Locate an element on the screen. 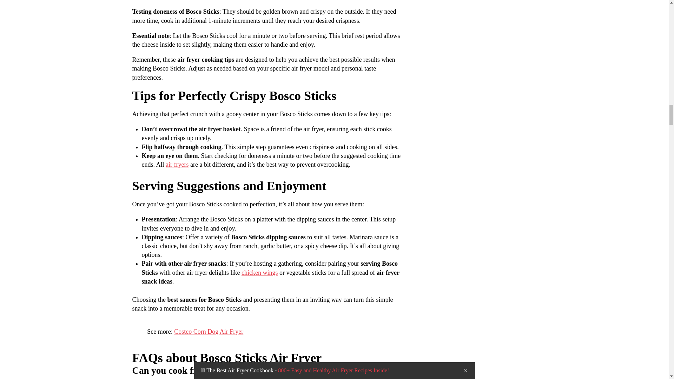 The image size is (674, 379). chicken wings is located at coordinates (259, 272).